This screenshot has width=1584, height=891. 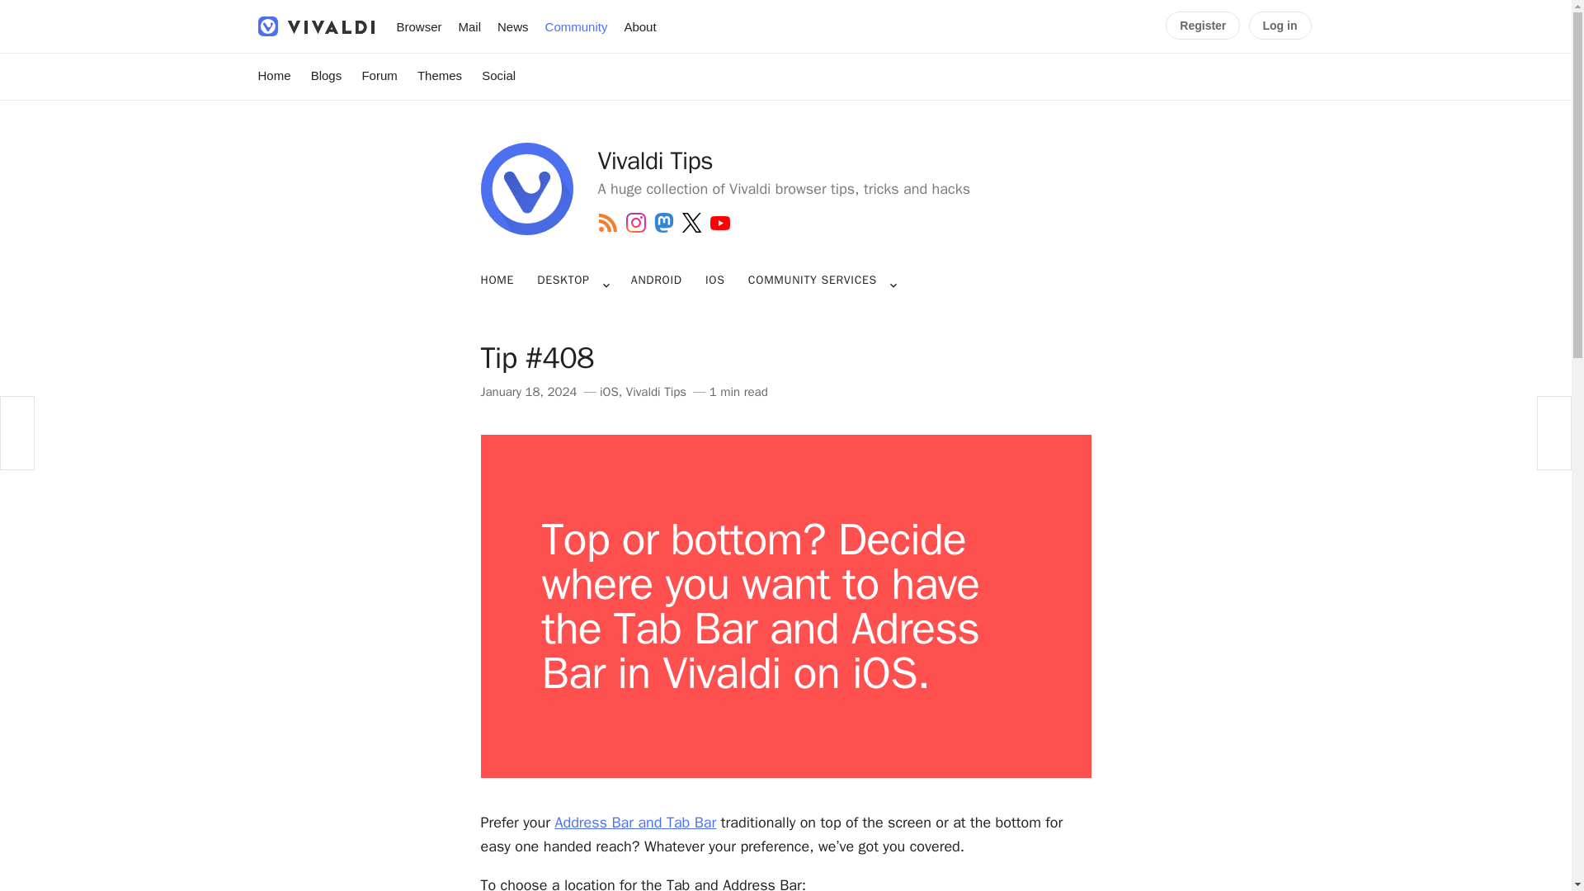 I want to click on X, so click(x=691, y=223).